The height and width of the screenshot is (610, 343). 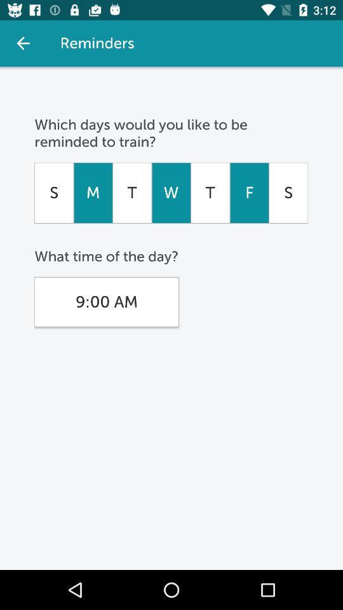 I want to click on turn off the f icon, so click(x=249, y=193).